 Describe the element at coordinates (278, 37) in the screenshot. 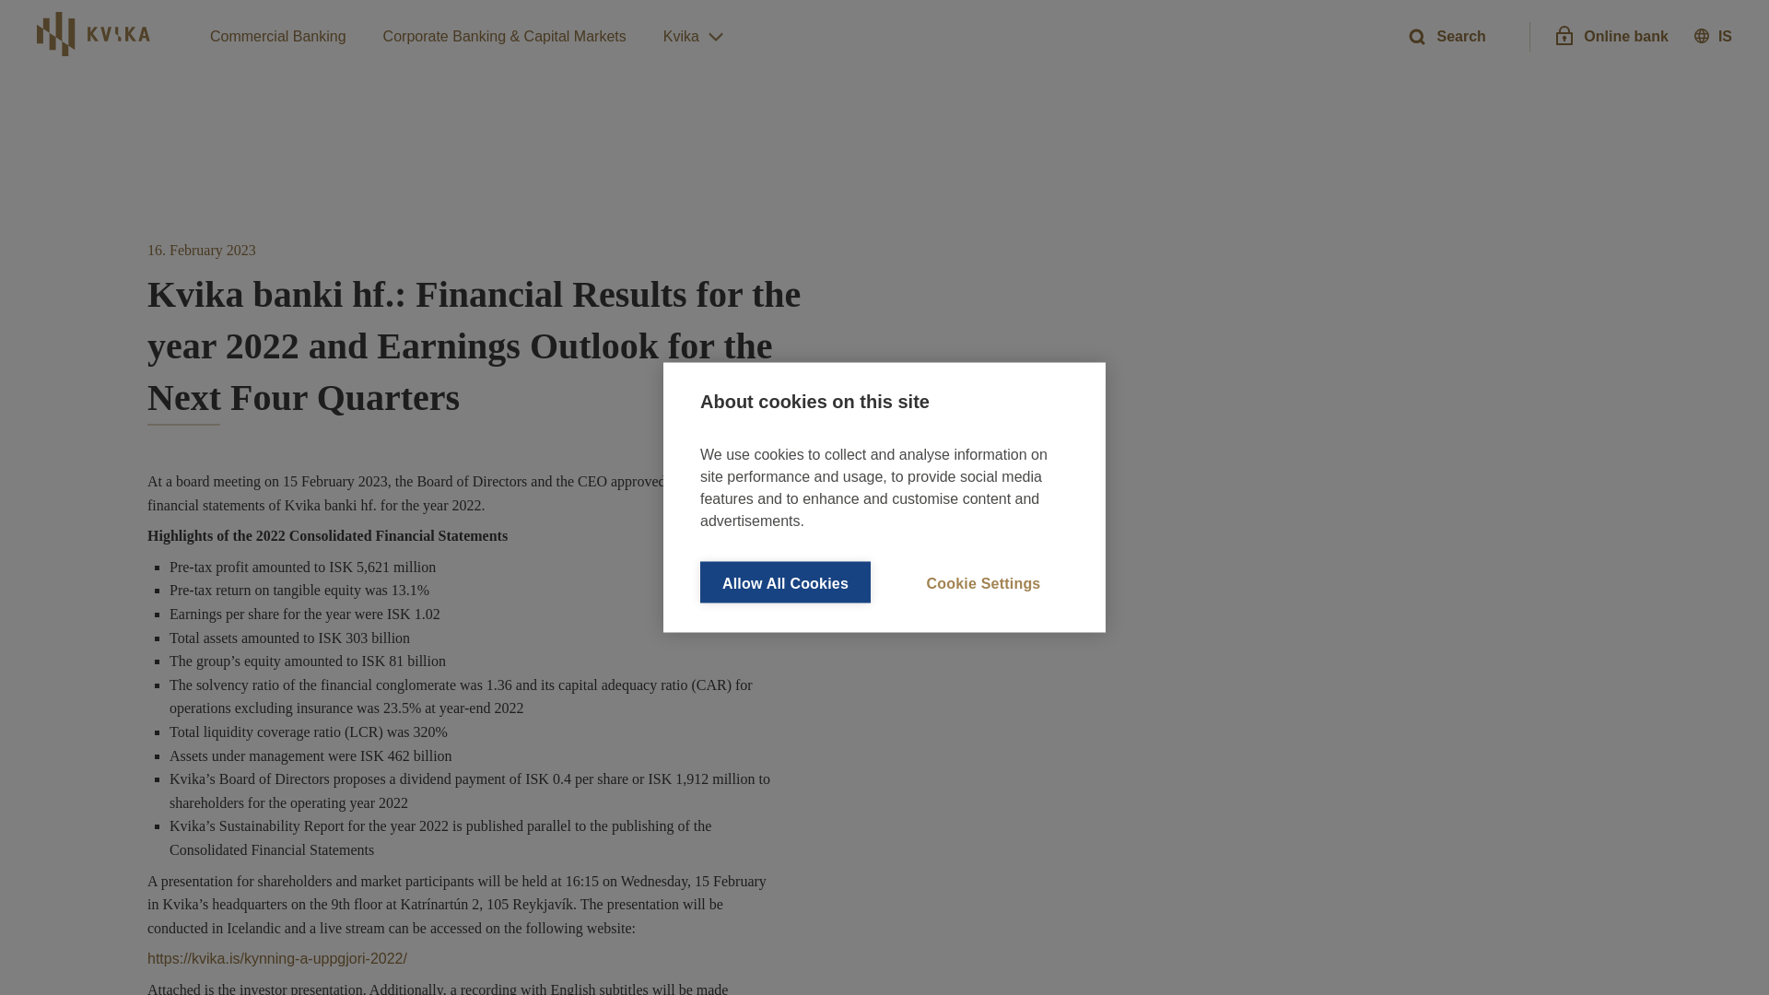

I see `Commercial Banking` at that location.